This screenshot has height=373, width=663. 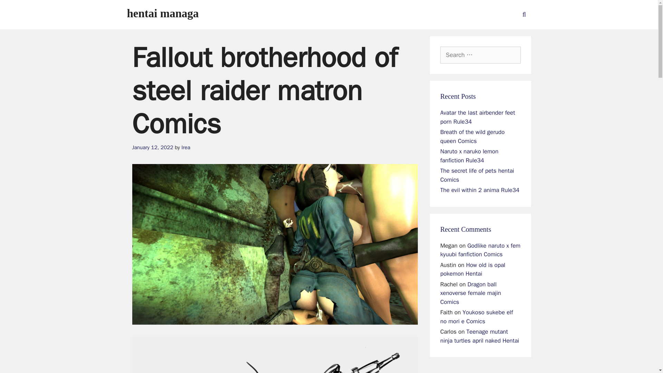 What do you see at coordinates (469, 156) in the screenshot?
I see `Naruto x naruko lemon fanfiction Rule34` at bounding box center [469, 156].